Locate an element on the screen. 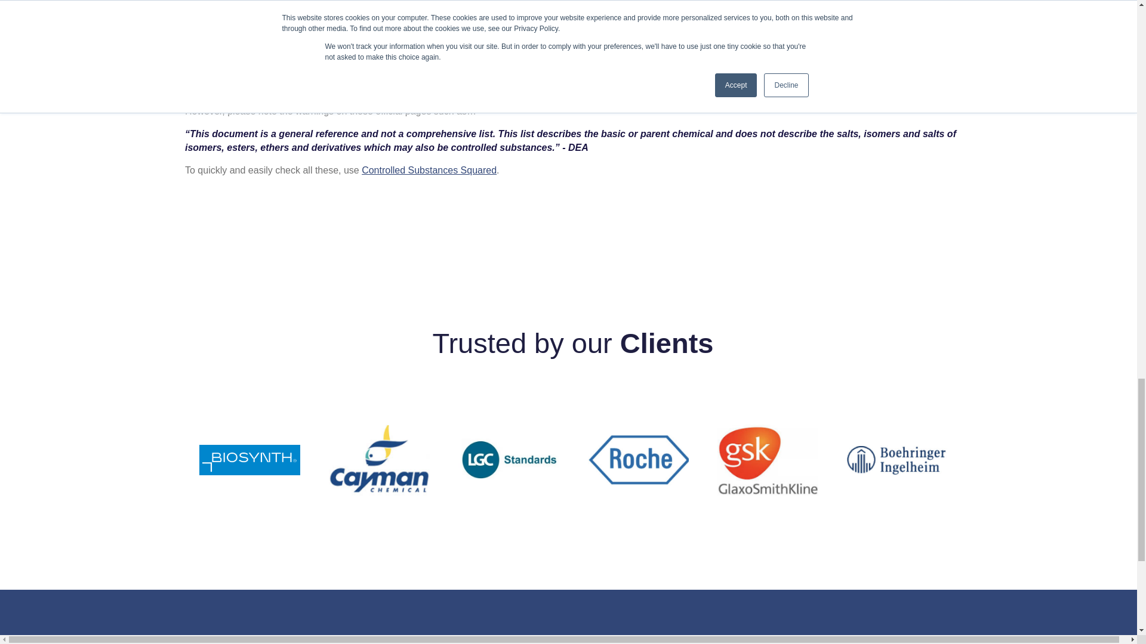  Controlled Substances Squared is located at coordinates (429, 169).